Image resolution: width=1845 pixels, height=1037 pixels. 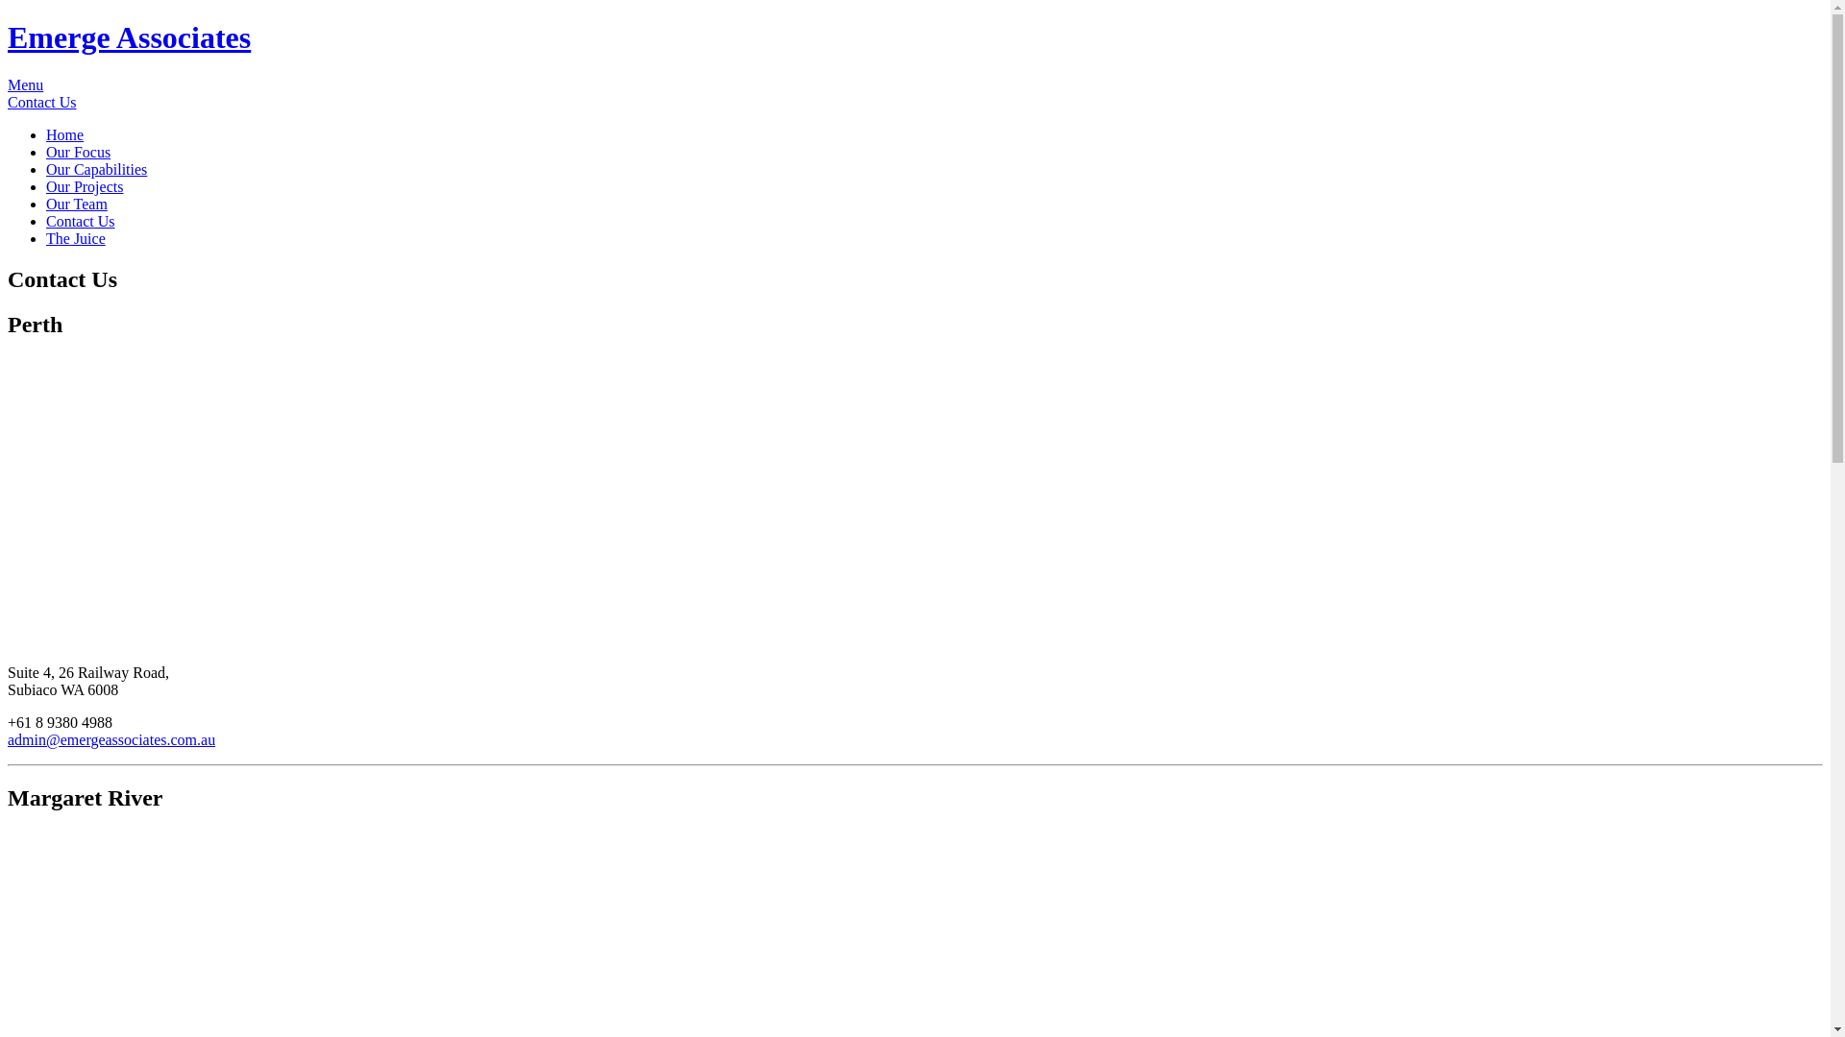 I want to click on Our Projects, so click(x=85, y=186).